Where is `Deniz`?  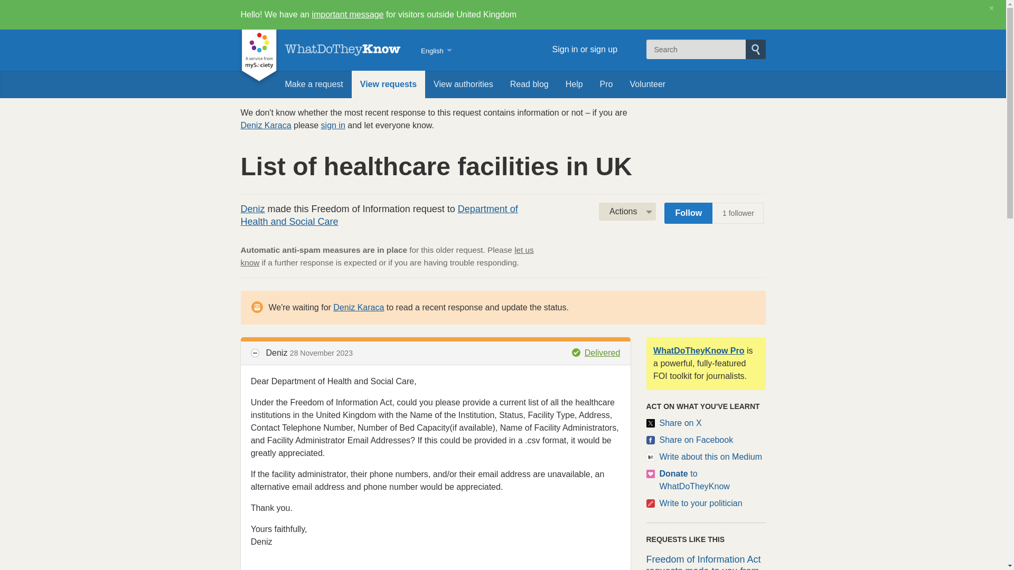
Deniz is located at coordinates (252, 209).